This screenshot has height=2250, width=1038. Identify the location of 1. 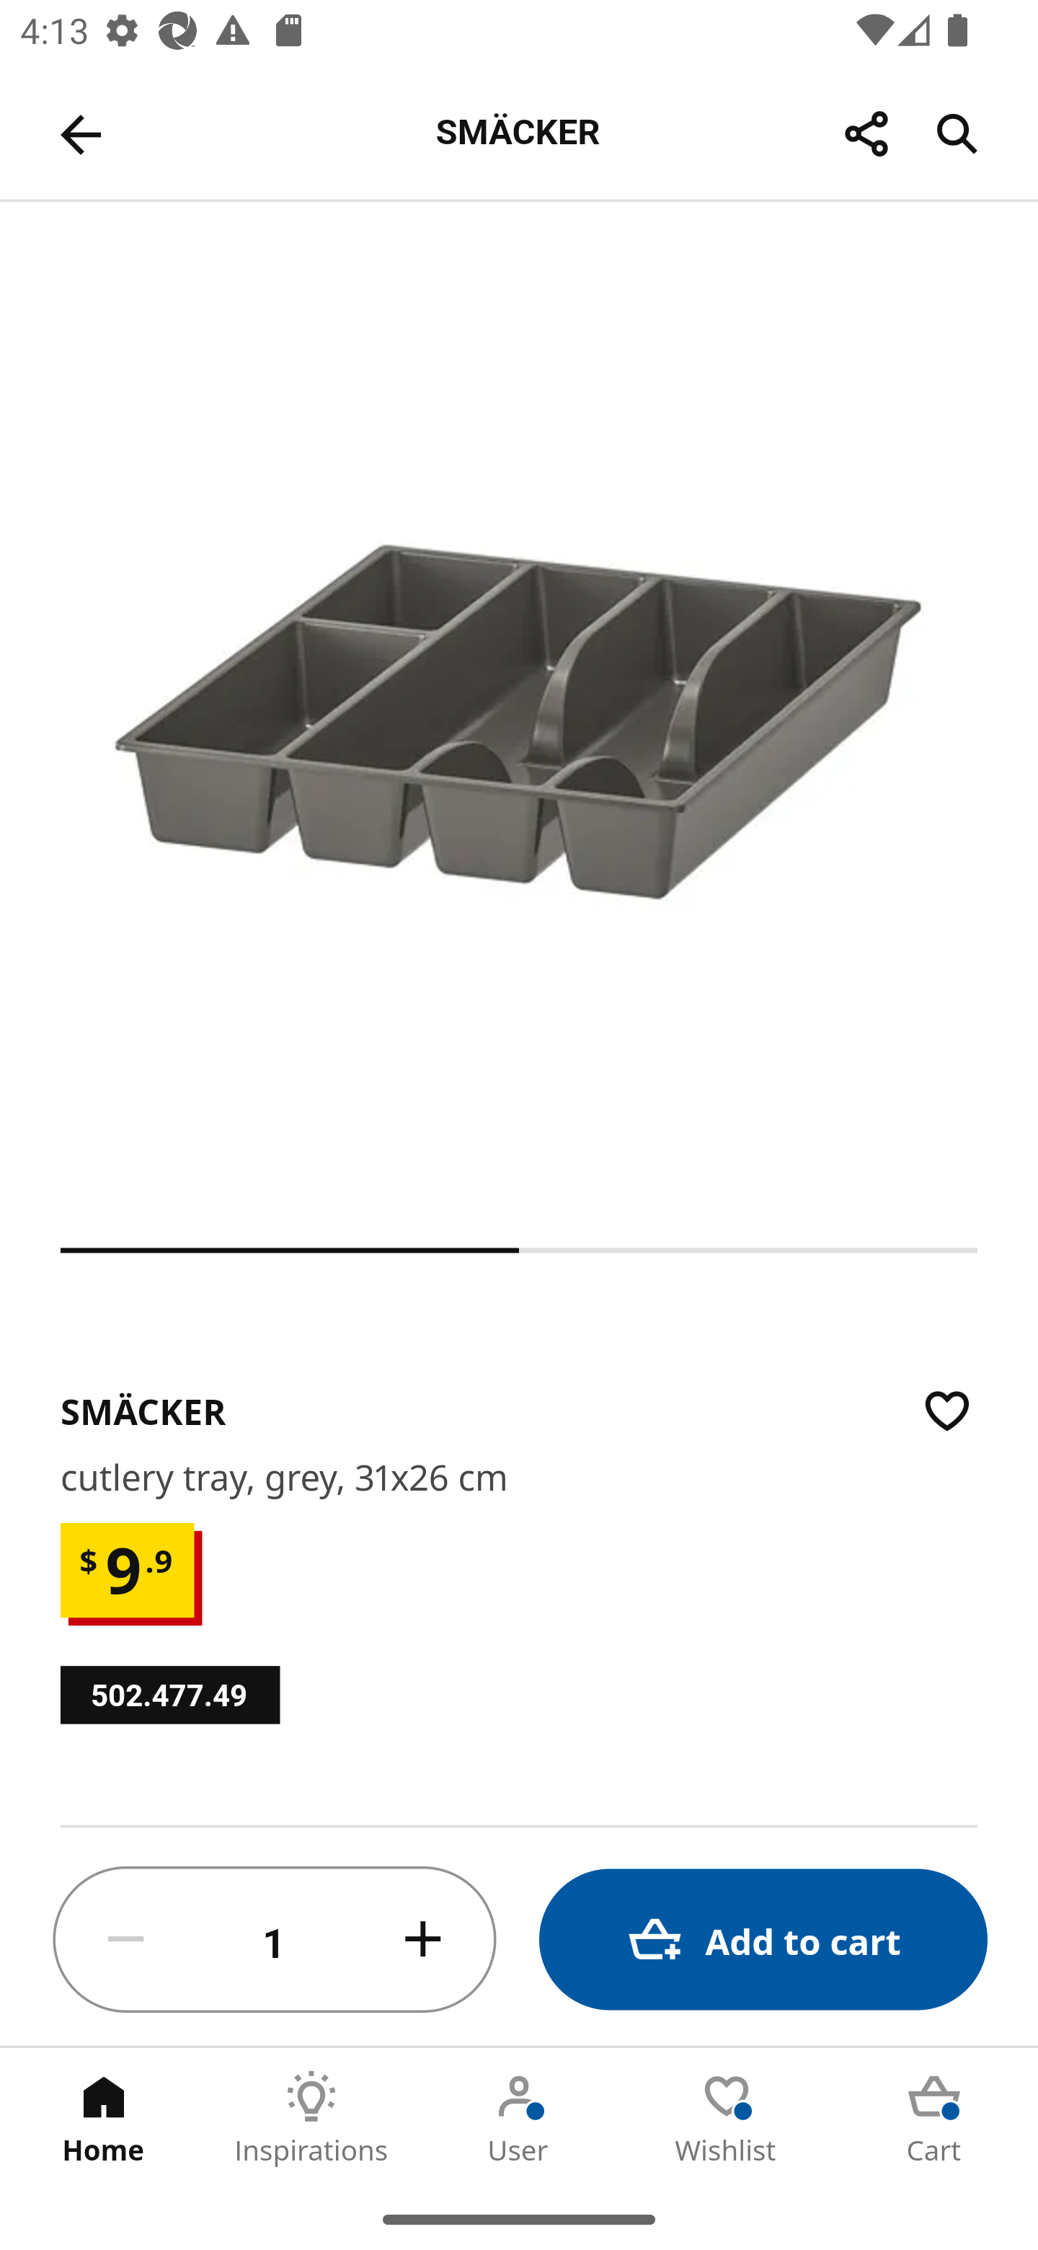
(275, 1940).